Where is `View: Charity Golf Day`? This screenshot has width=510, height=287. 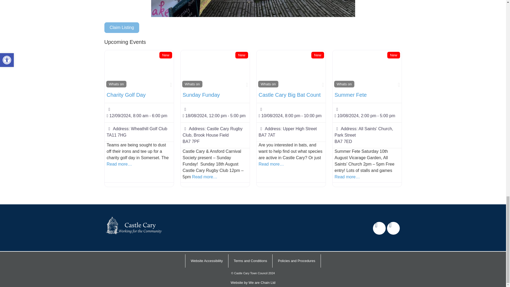 View: Charity Golf Day is located at coordinates (126, 95).